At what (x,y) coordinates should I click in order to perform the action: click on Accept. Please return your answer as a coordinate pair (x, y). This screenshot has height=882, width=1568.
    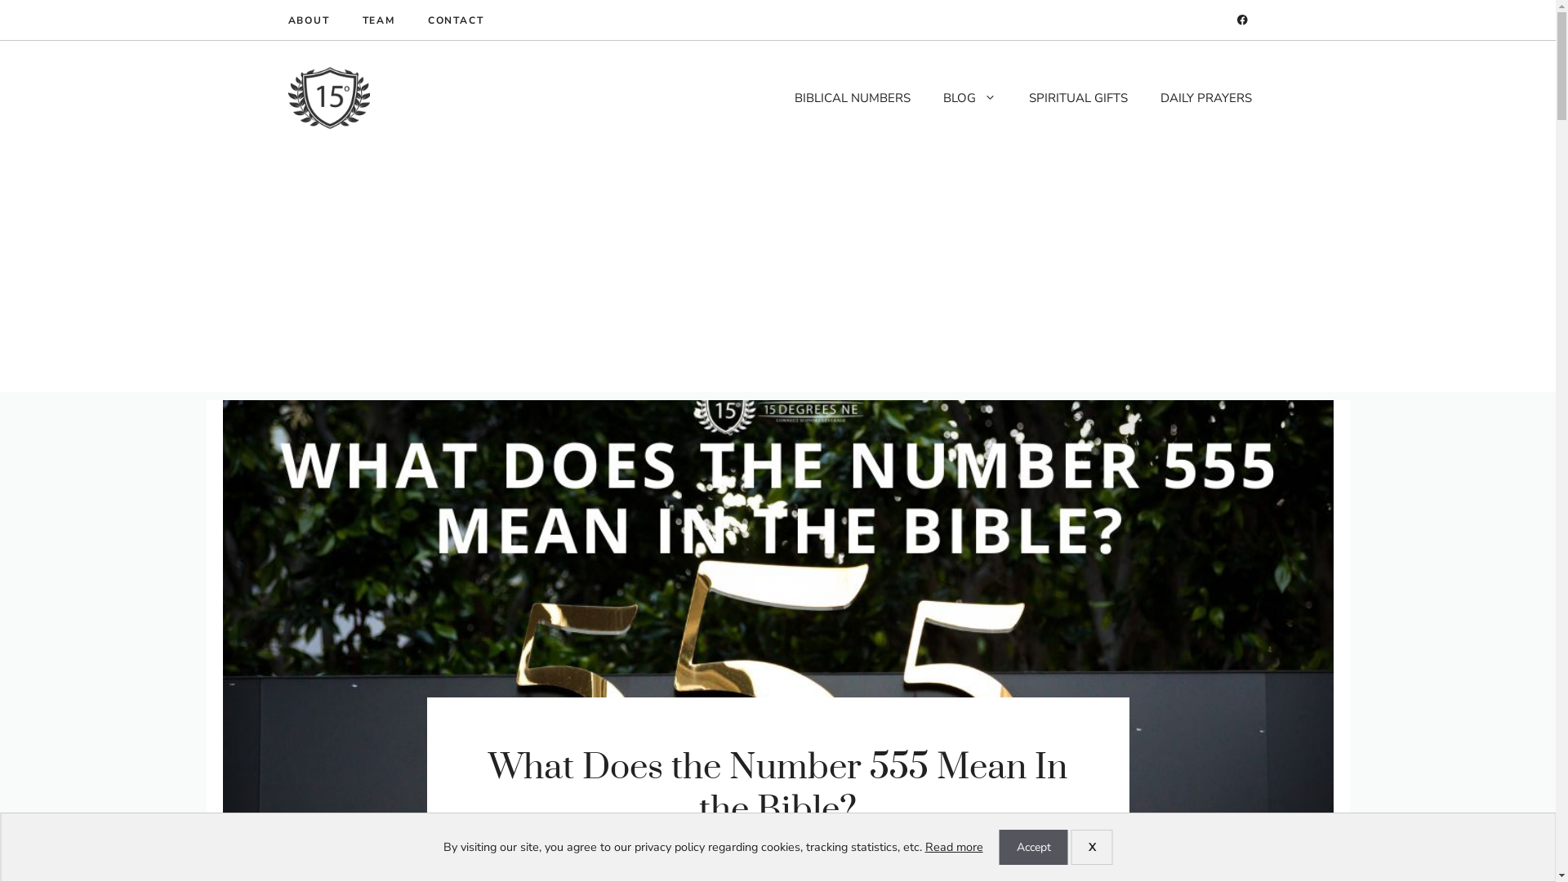
    Looking at the image, I should click on (1034, 848).